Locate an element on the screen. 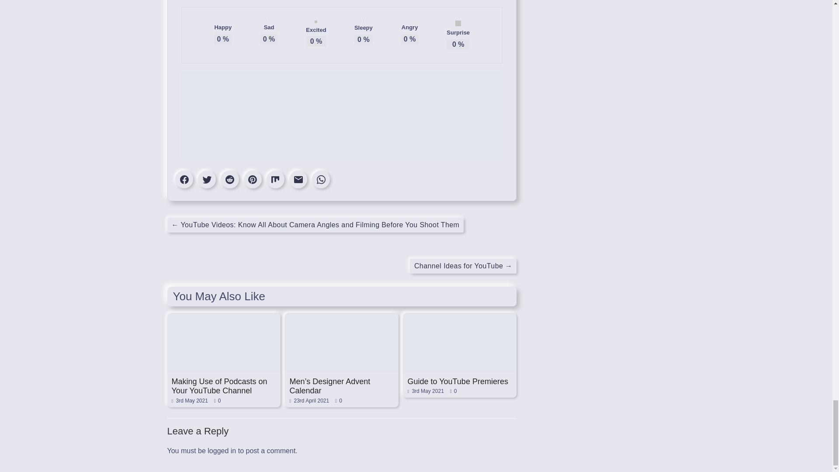 This screenshot has height=472, width=839. Making Use of Podcasts on Your YouTube Channel is located at coordinates (218, 386).